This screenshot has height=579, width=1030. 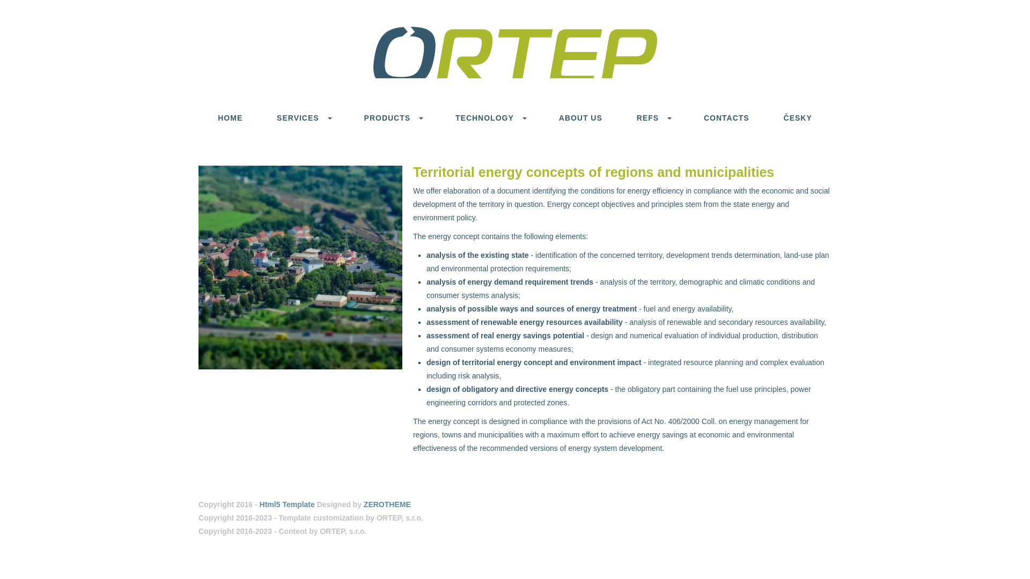 I want to click on TECHNOLOGY, so click(x=490, y=117).